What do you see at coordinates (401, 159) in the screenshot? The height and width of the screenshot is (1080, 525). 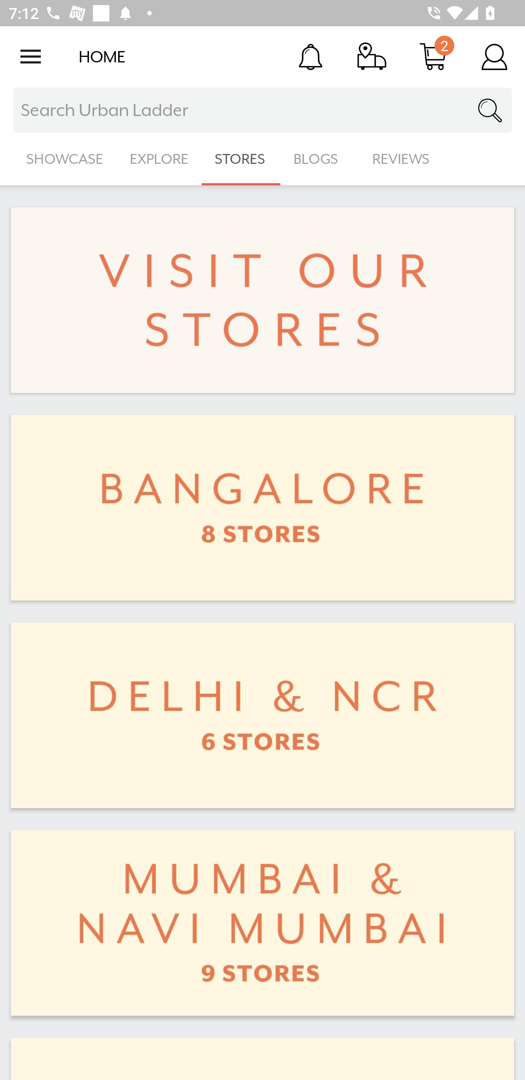 I see `REVIEWS` at bounding box center [401, 159].